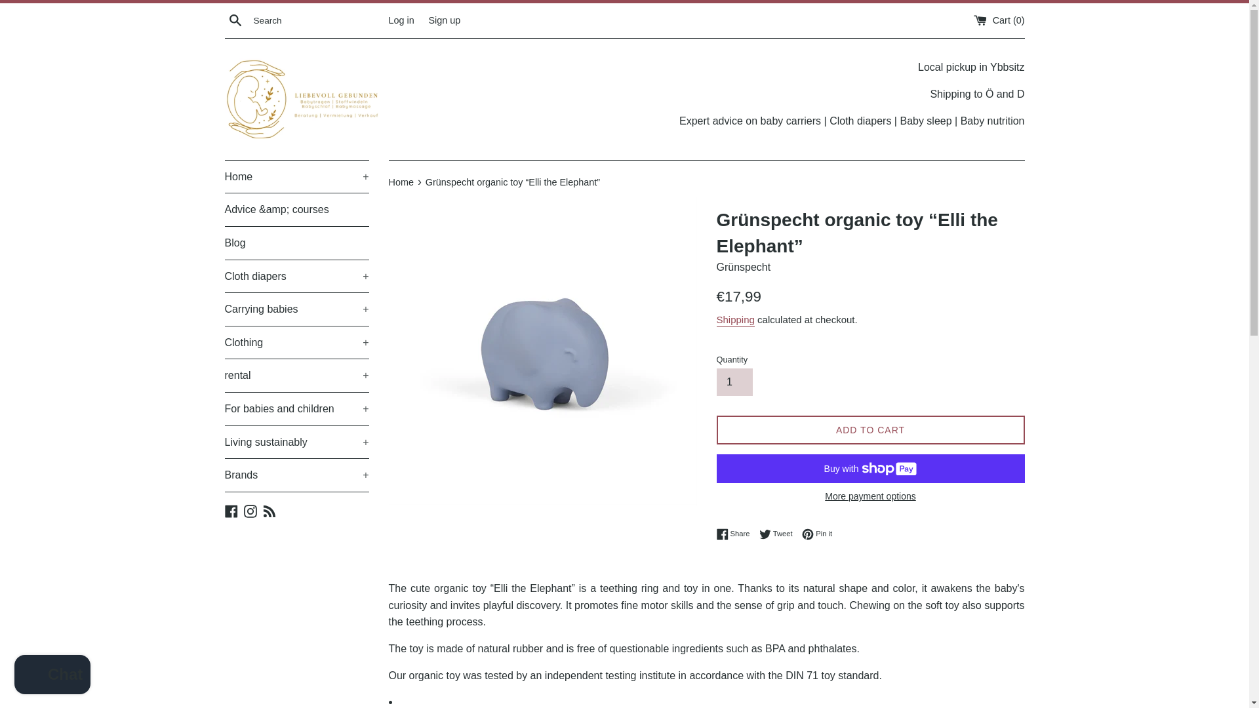 The image size is (1259, 708). I want to click on Sign up, so click(444, 19).